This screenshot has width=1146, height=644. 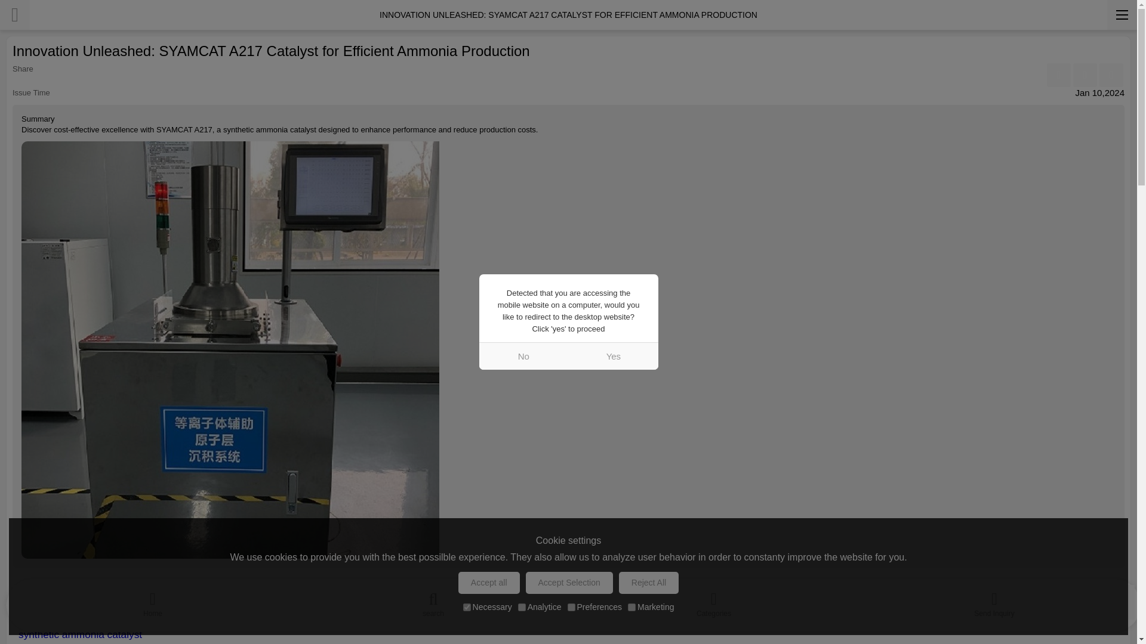 What do you see at coordinates (569, 583) in the screenshot?
I see `Accept Selection` at bounding box center [569, 583].